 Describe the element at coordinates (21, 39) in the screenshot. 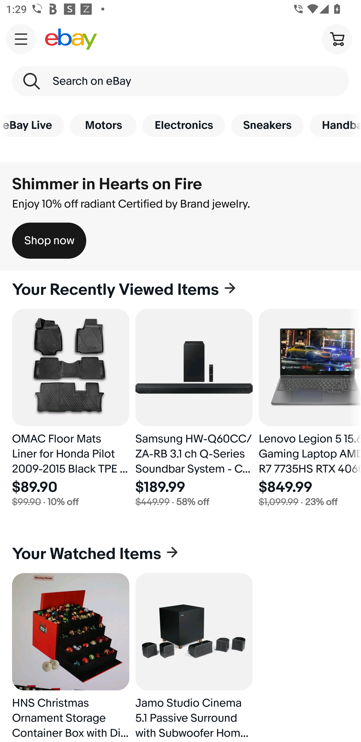

I see `Main navigation, open` at that location.